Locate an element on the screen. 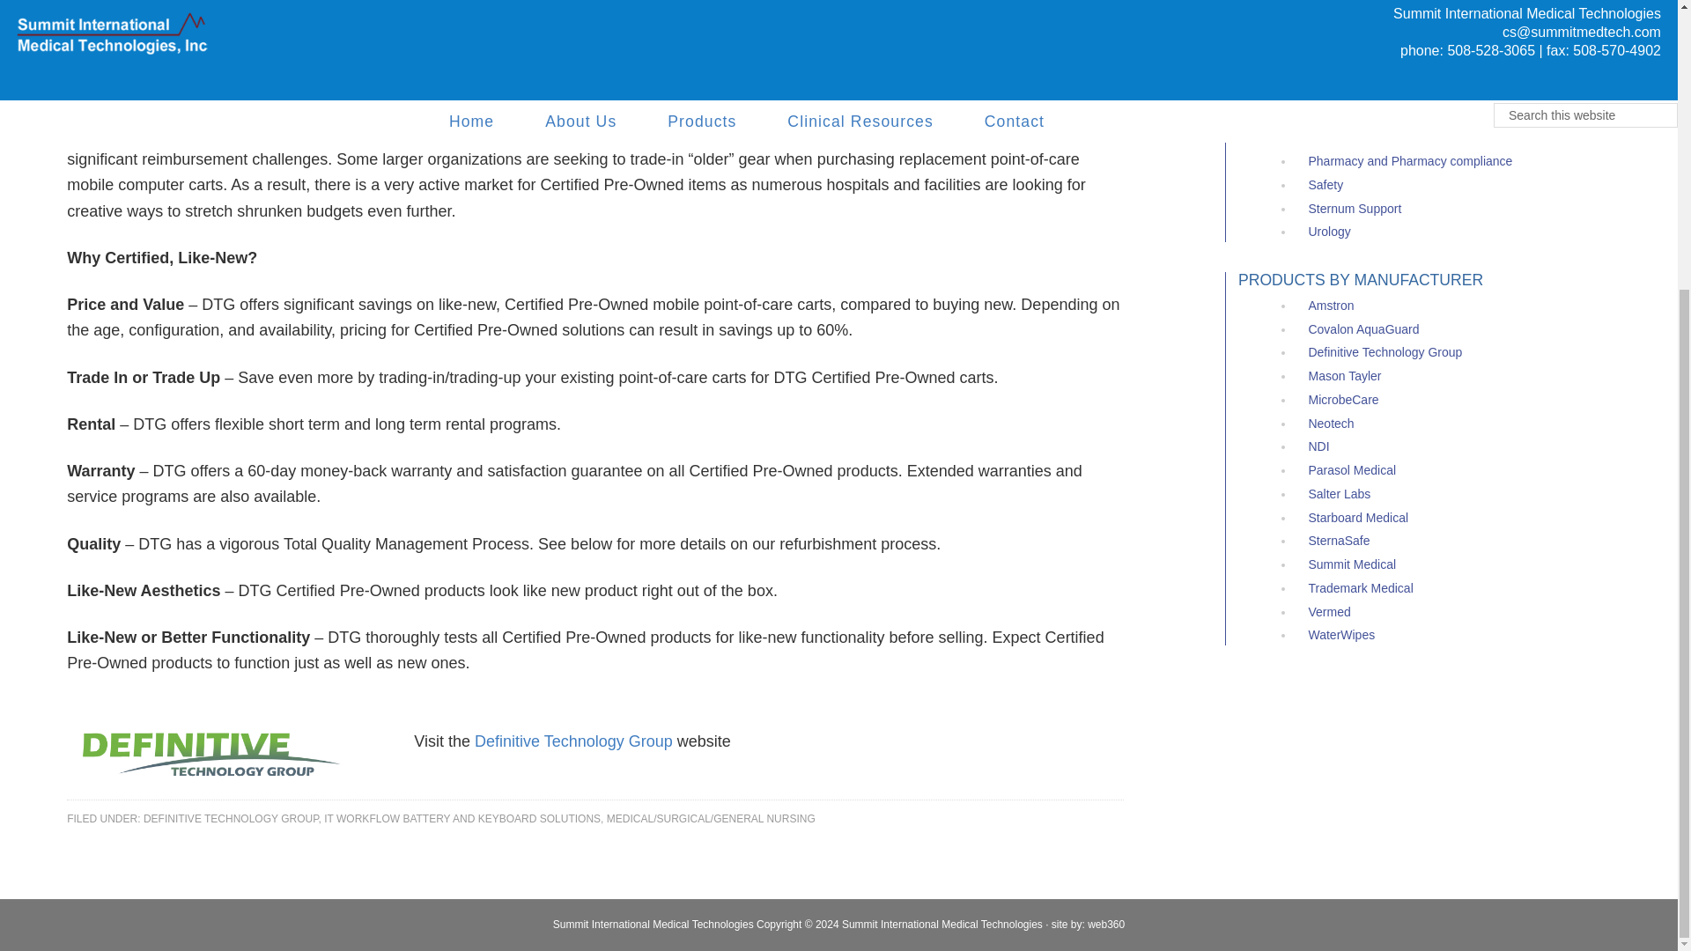 This screenshot has height=951, width=1691. Sternum Support is located at coordinates (1355, 208).